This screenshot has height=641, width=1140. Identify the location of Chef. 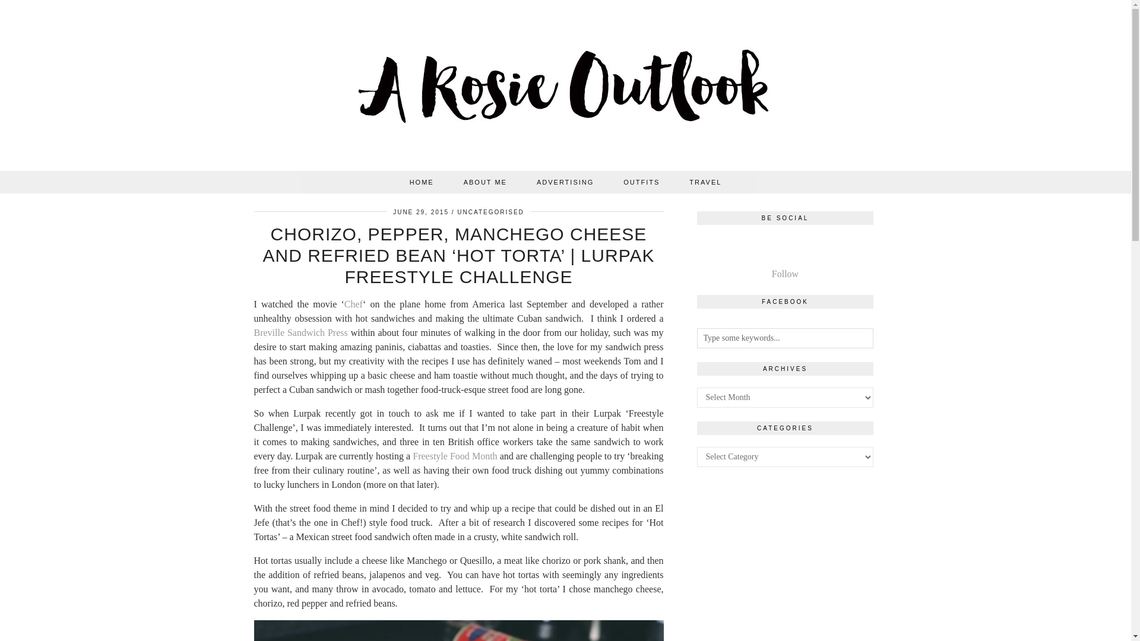
(353, 304).